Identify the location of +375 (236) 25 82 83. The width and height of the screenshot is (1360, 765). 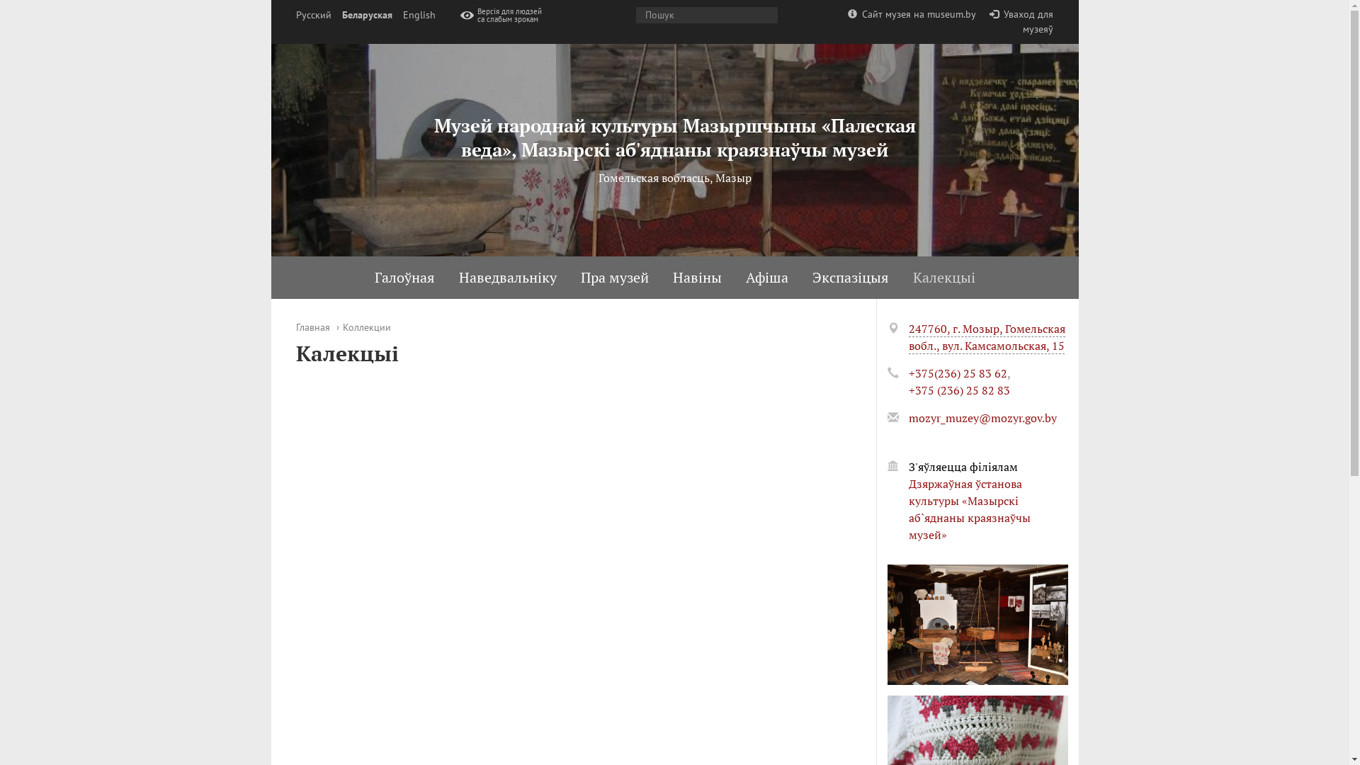
(959, 390).